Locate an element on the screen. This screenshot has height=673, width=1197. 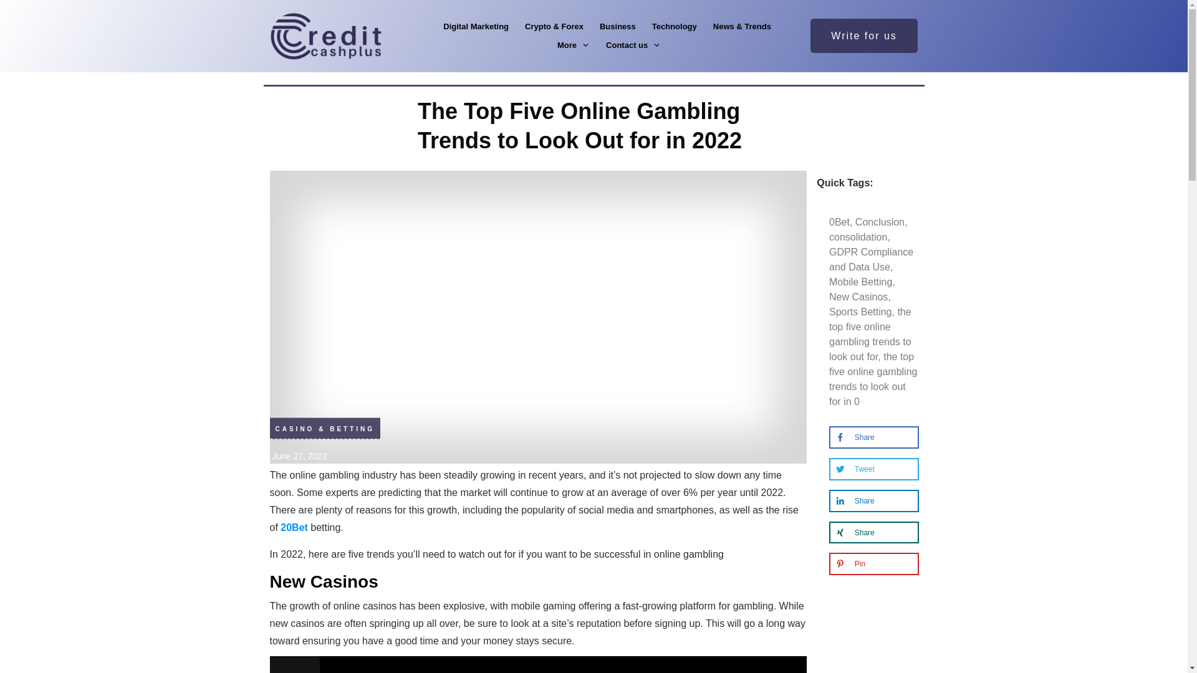
Sports Betting is located at coordinates (860, 312).